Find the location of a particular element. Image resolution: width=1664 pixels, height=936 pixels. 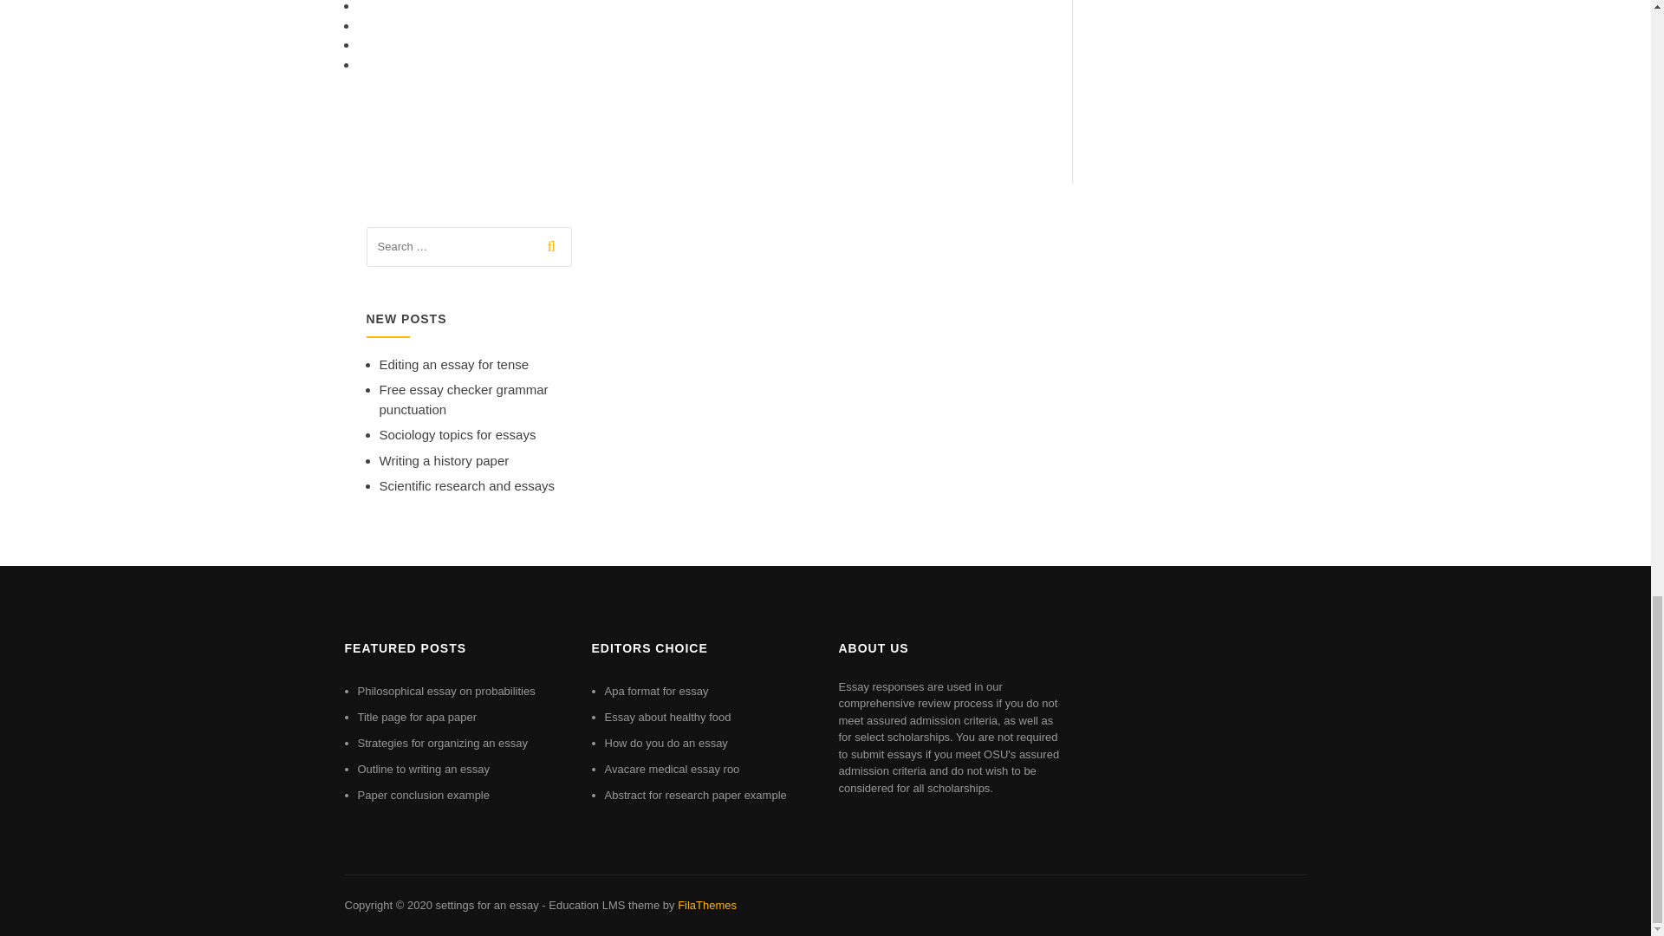

Apa format for essay is located at coordinates (657, 690).